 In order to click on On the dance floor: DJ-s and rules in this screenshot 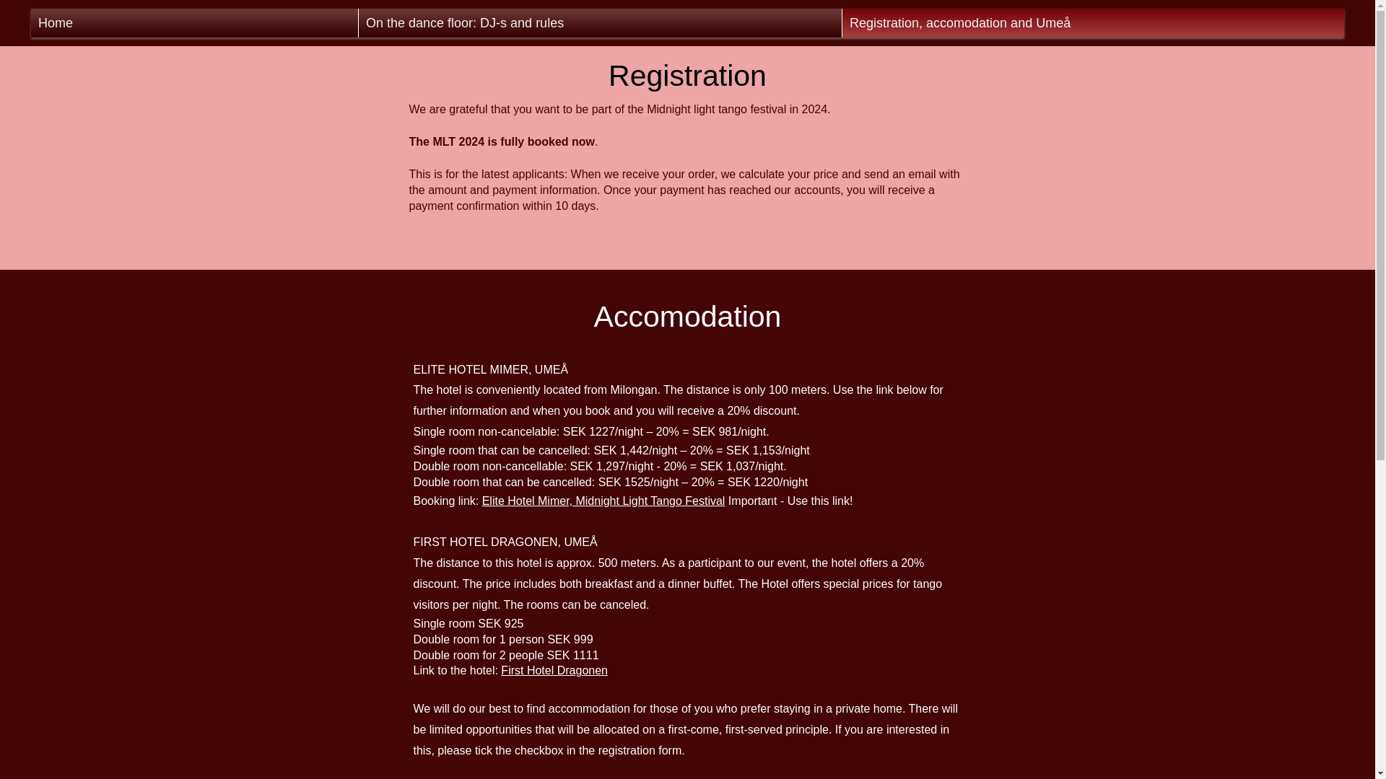, I will do `click(600, 22)`.